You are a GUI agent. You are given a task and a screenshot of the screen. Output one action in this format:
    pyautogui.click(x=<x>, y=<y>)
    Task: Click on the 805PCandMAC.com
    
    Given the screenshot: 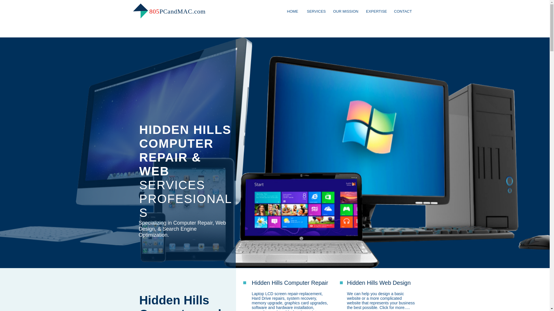 What is the action you would take?
    pyautogui.click(x=177, y=11)
    